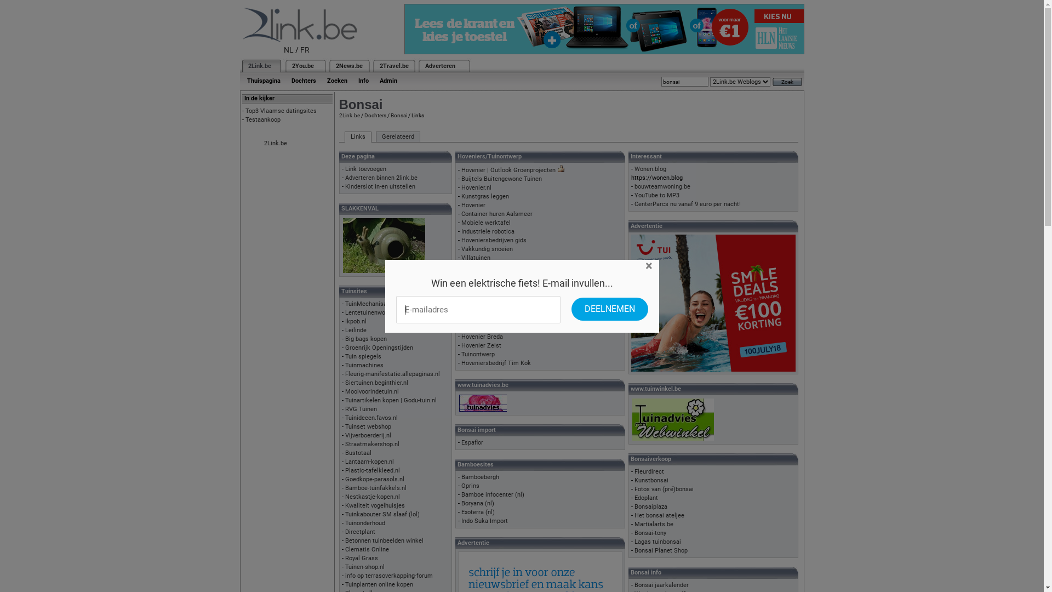  What do you see at coordinates (508, 170) in the screenshot?
I see `Hovenier | Outlook Groenprojecten` at bounding box center [508, 170].